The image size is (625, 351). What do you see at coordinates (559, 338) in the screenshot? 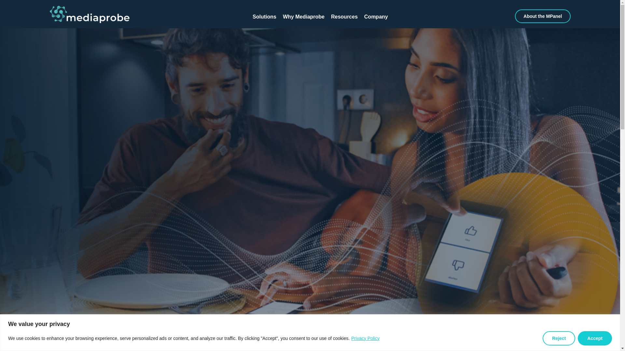
I see `Solutions` at bounding box center [559, 338].